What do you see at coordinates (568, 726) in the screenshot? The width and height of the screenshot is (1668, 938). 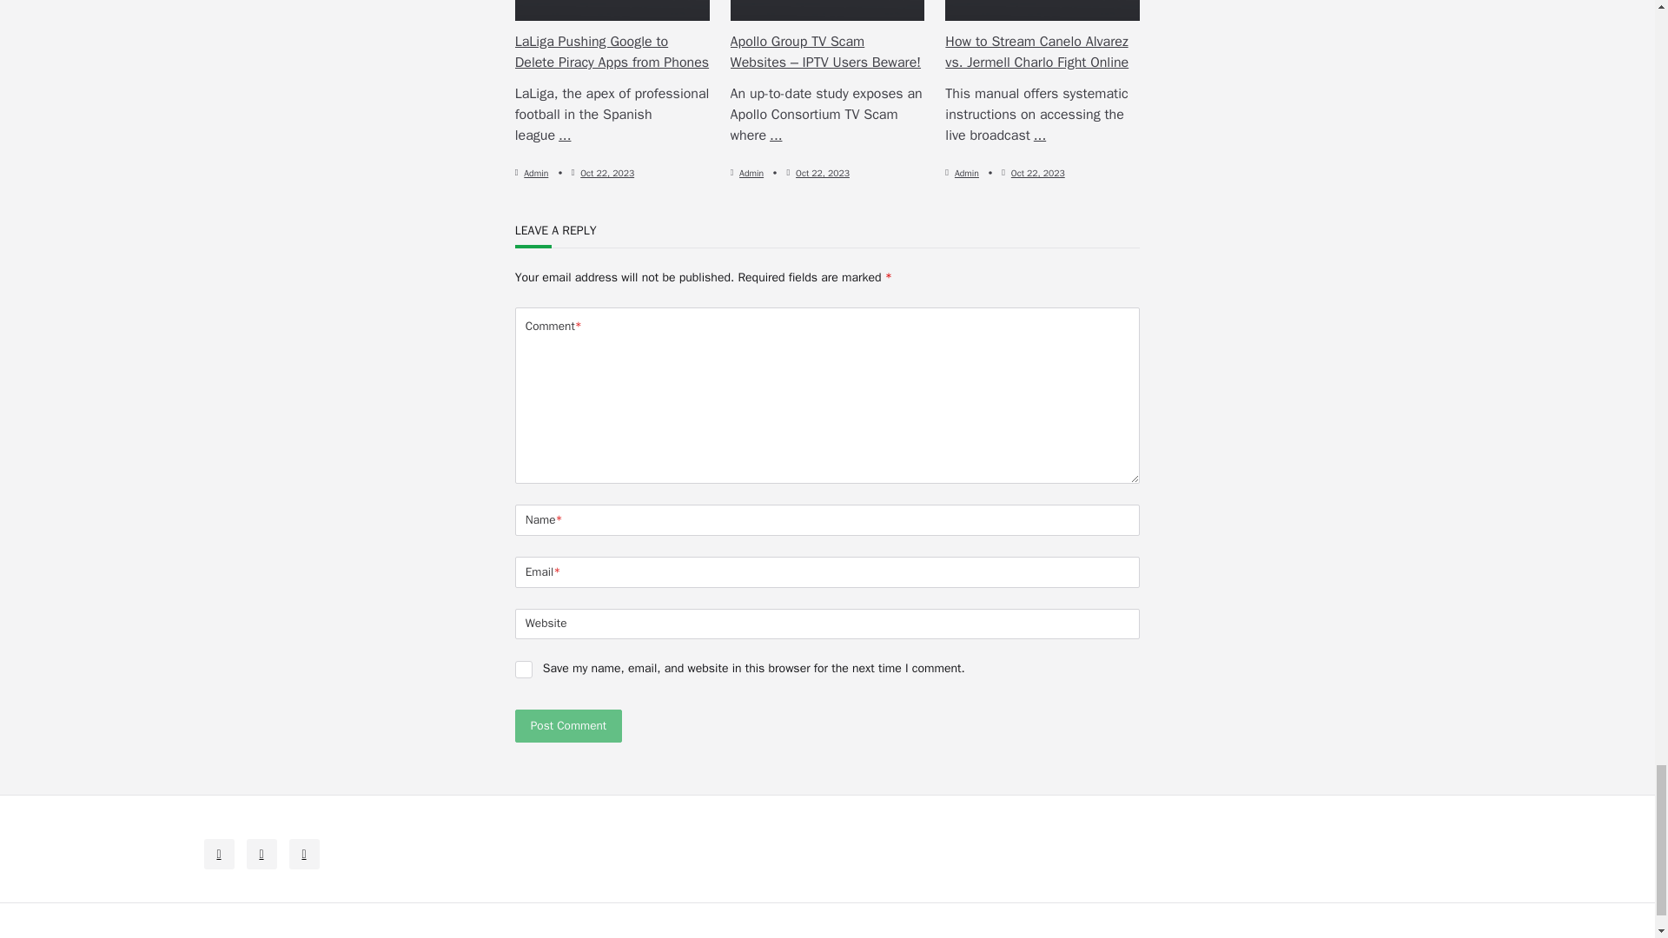 I see `Post Comment` at bounding box center [568, 726].